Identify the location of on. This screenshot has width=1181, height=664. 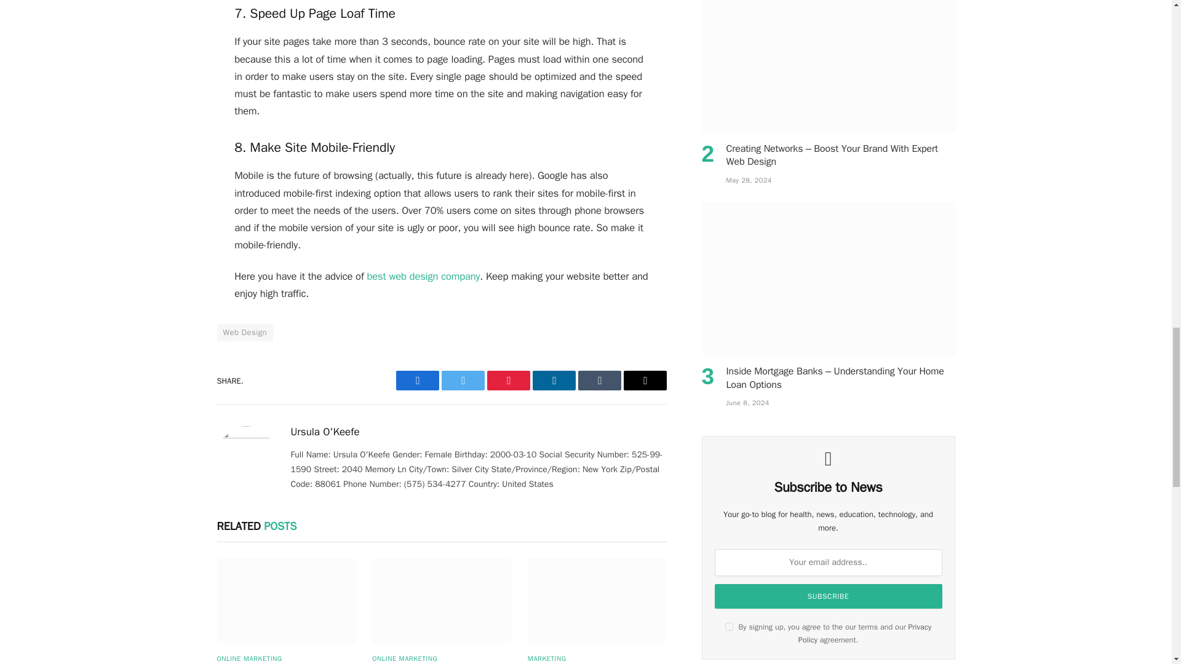
(729, 627).